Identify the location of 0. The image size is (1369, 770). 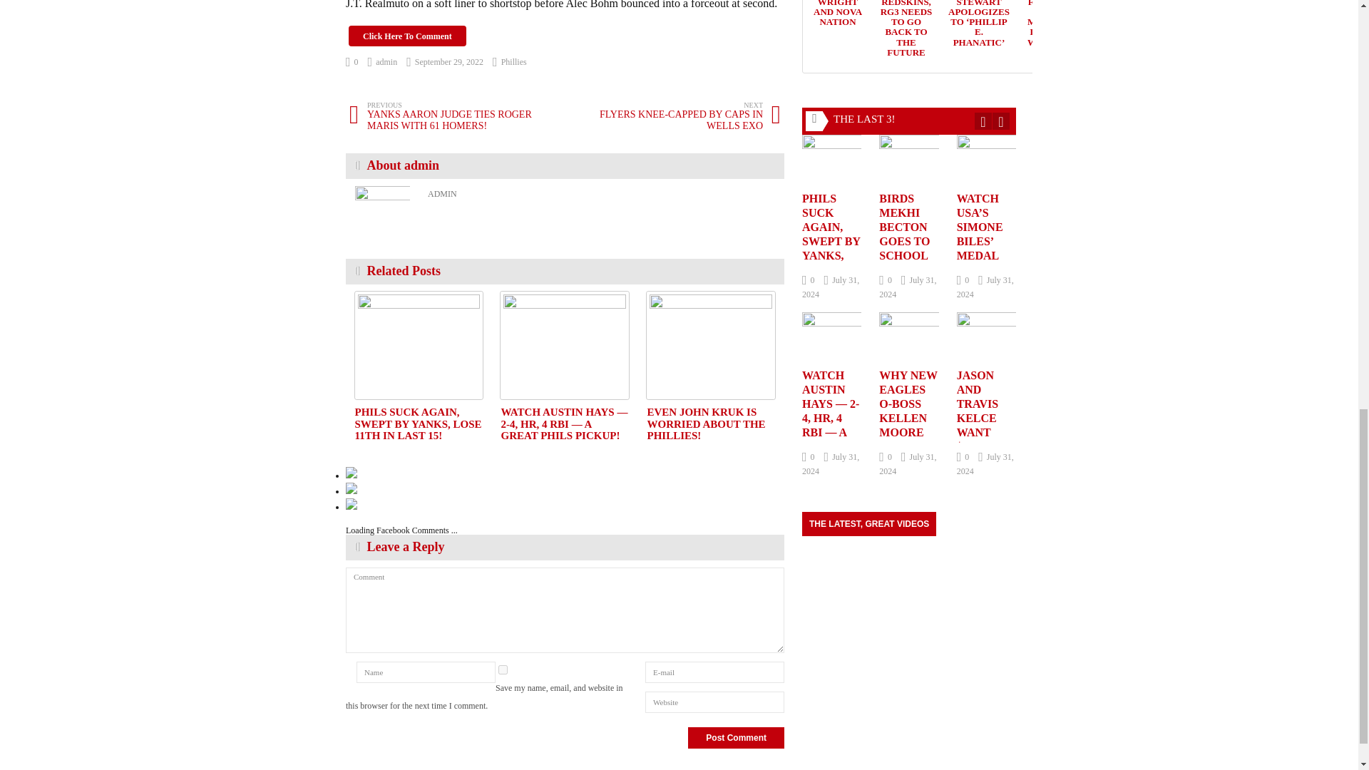
(419, 345).